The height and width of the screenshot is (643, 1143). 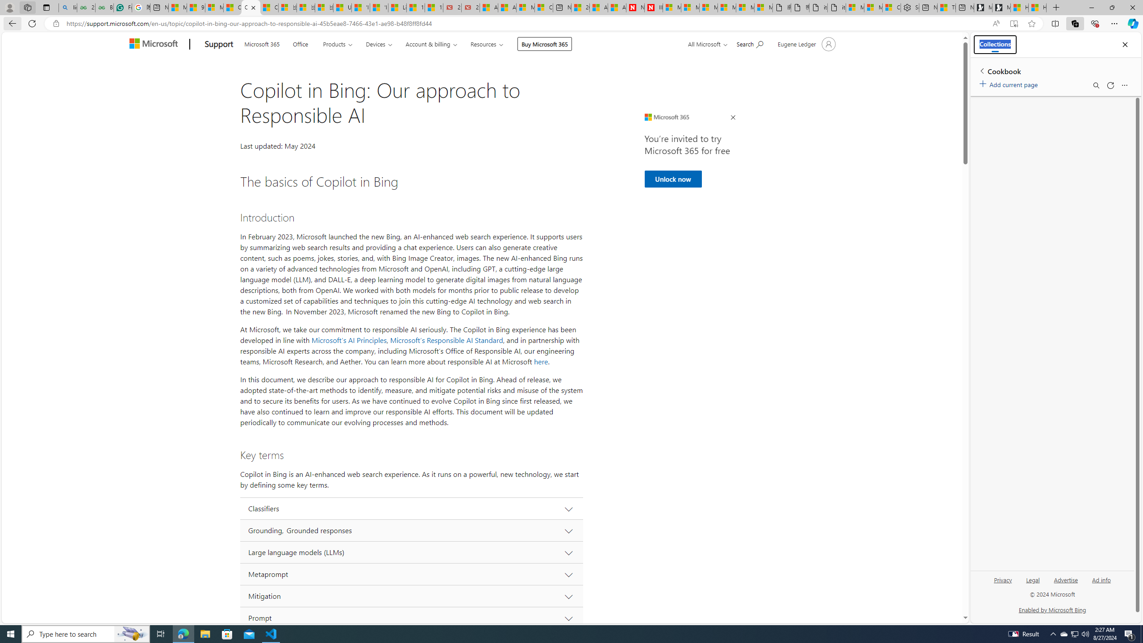 I want to click on Consumer Health Data Privacy Policy, so click(x=891, y=8).